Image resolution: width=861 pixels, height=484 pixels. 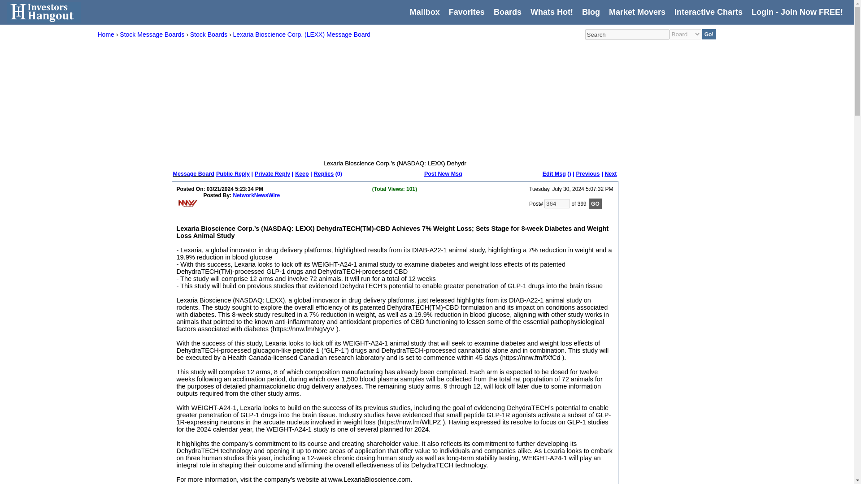 I want to click on Post New Msg, so click(x=443, y=174).